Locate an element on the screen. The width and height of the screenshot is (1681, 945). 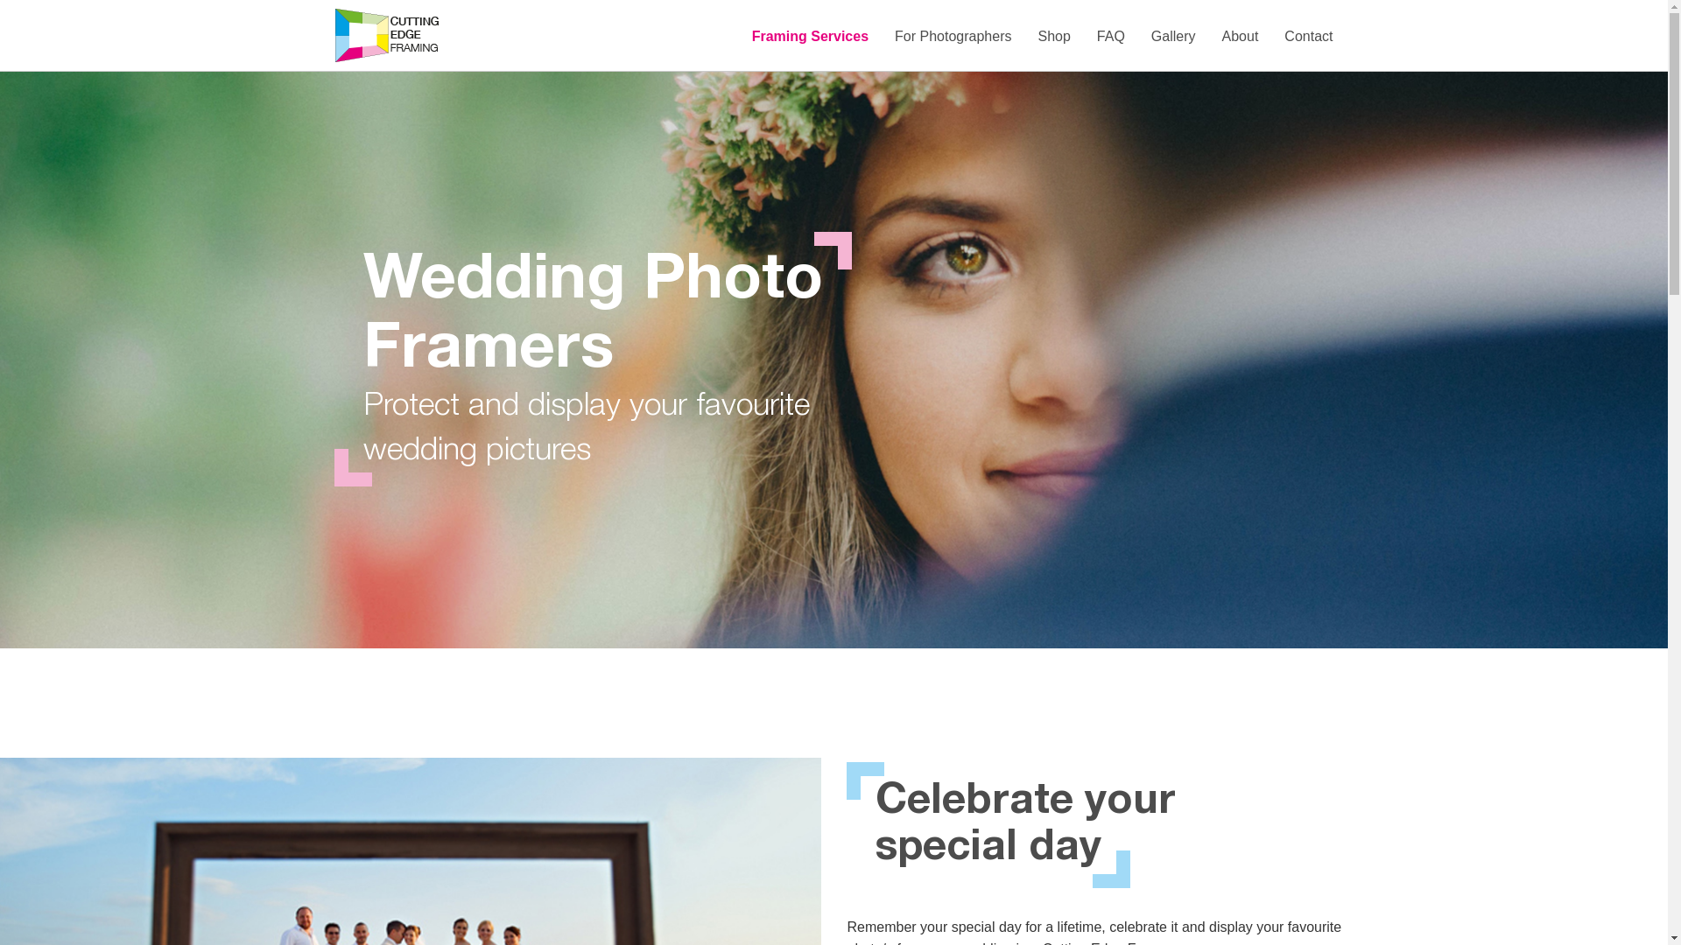
Contact is located at coordinates (1308, 37).